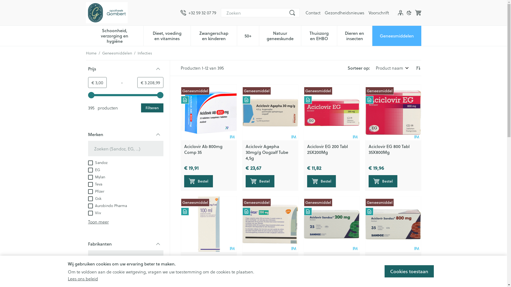 Image resolution: width=511 pixels, height=287 pixels. I want to click on Donkere modus, so click(409, 13).